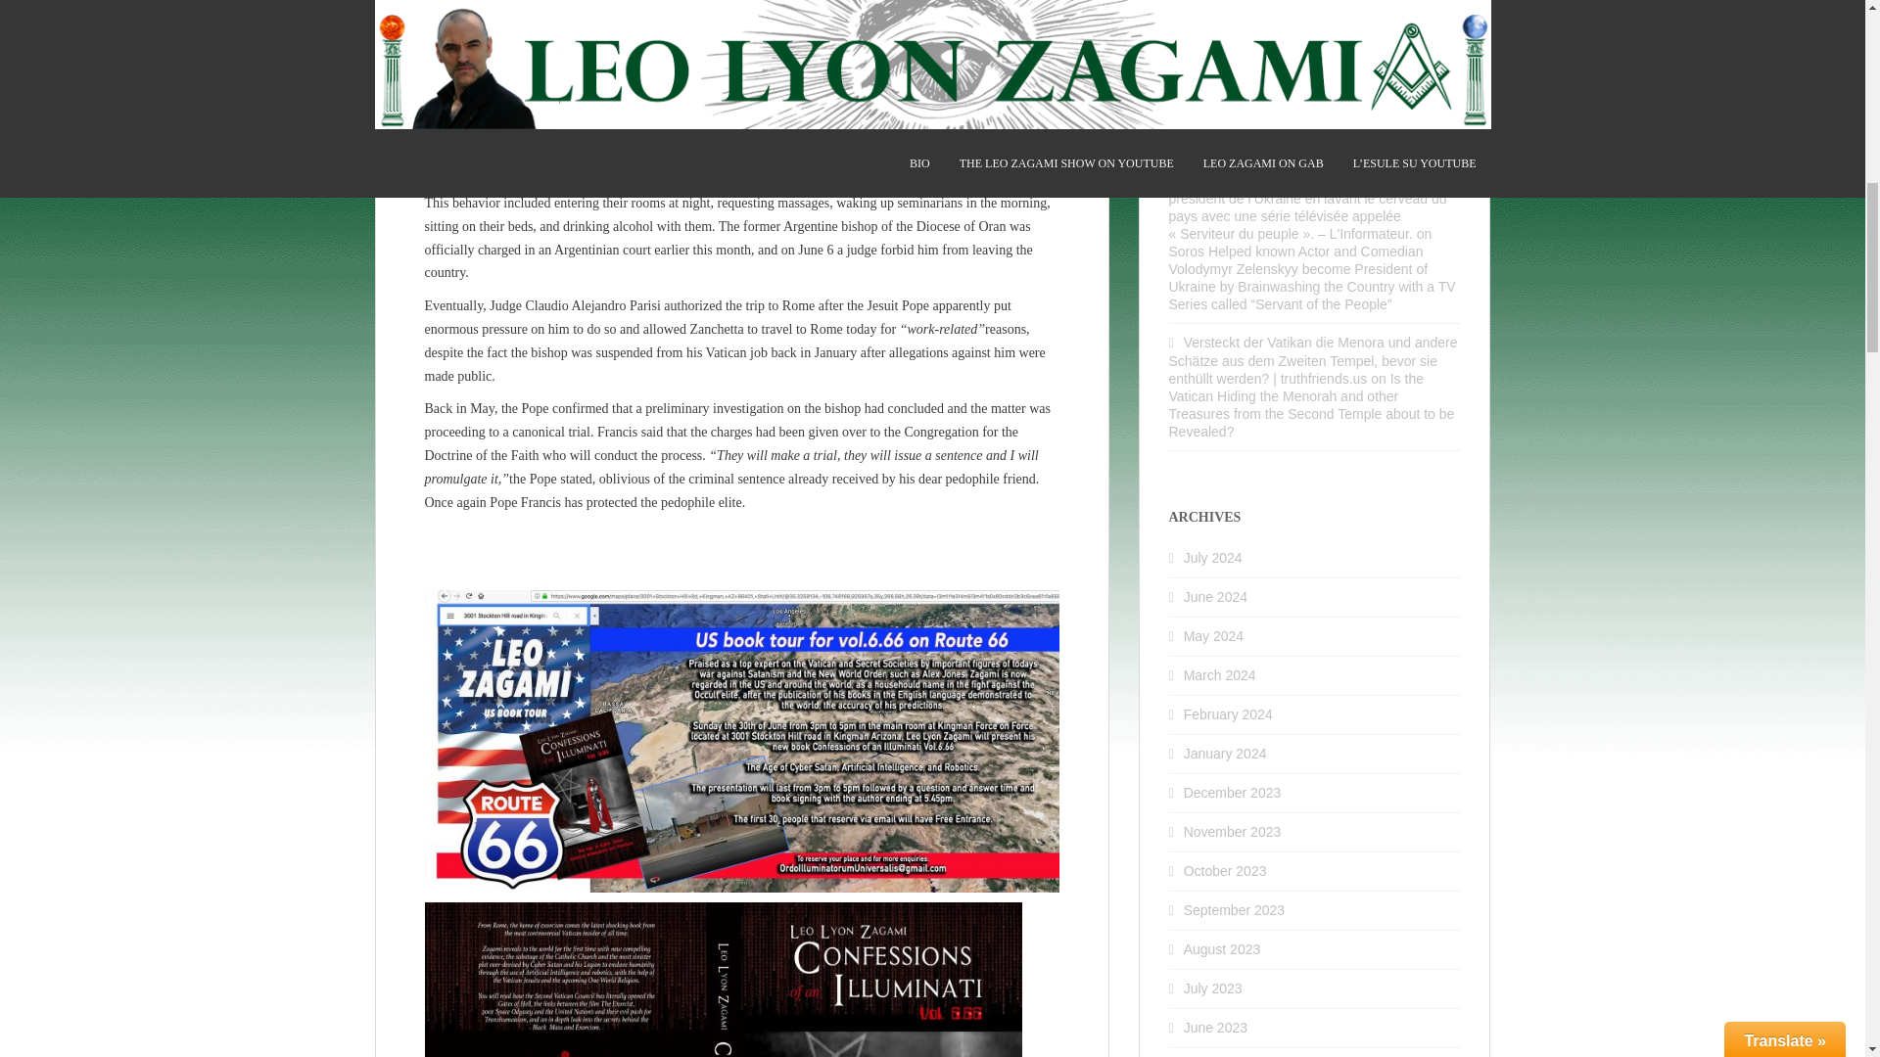  Describe the element at coordinates (1228, 714) in the screenshot. I see `February 2024` at that location.